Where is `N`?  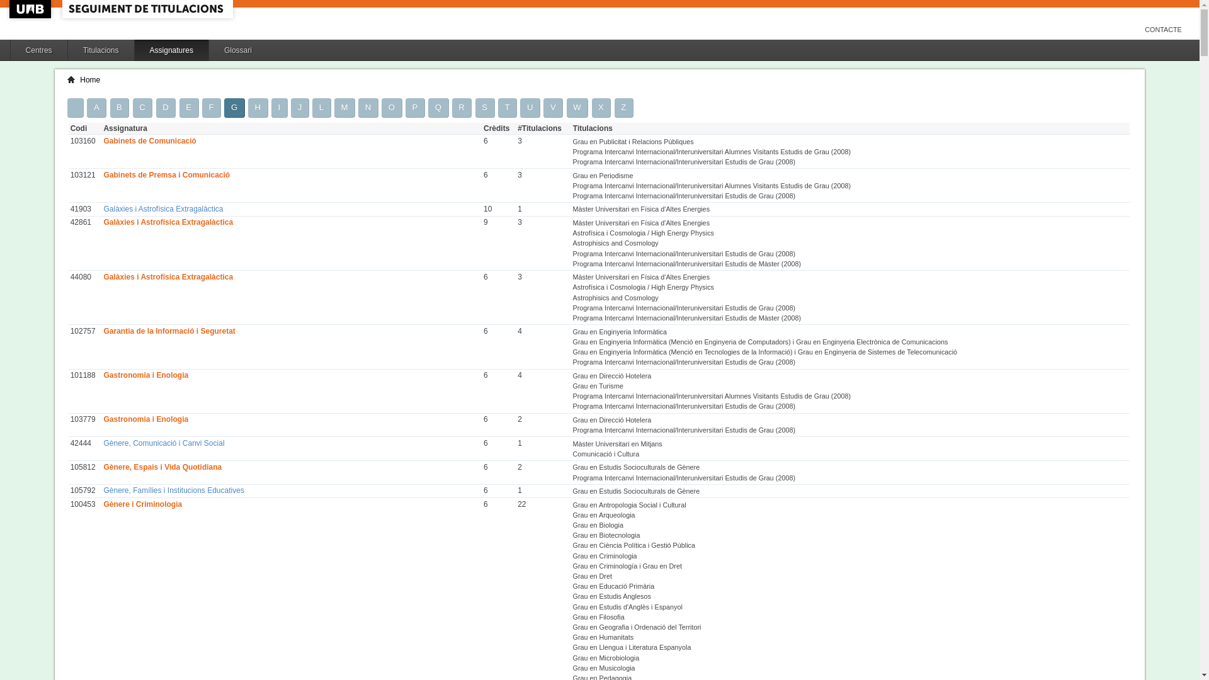
N is located at coordinates (368, 107).